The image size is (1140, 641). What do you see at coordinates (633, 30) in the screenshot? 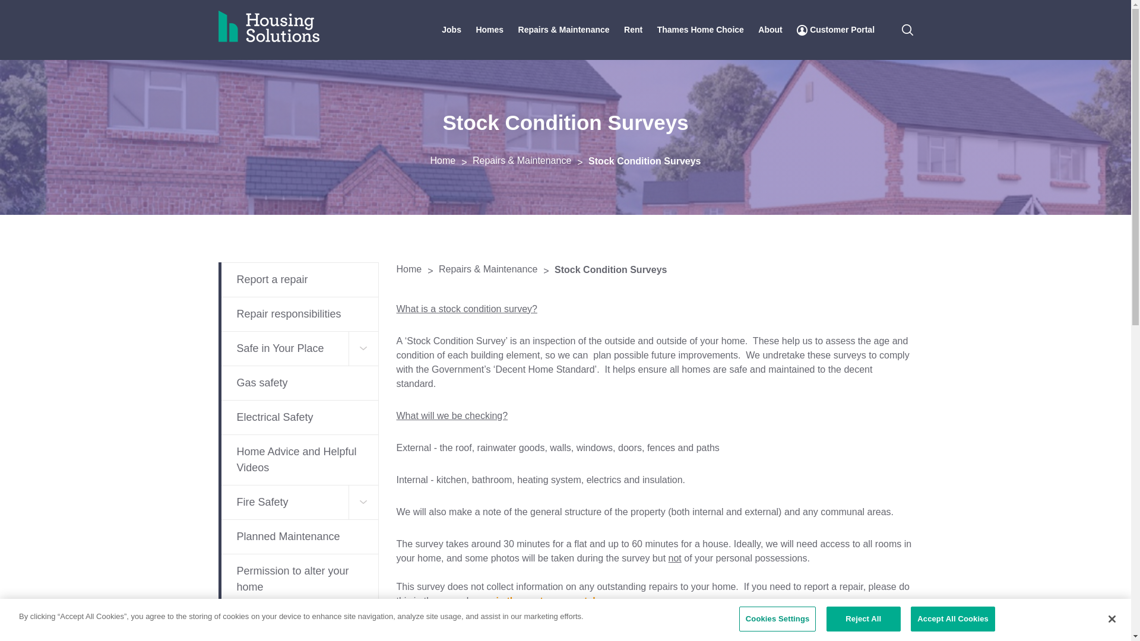
I see `Rent` at bounding box center [633, 30].